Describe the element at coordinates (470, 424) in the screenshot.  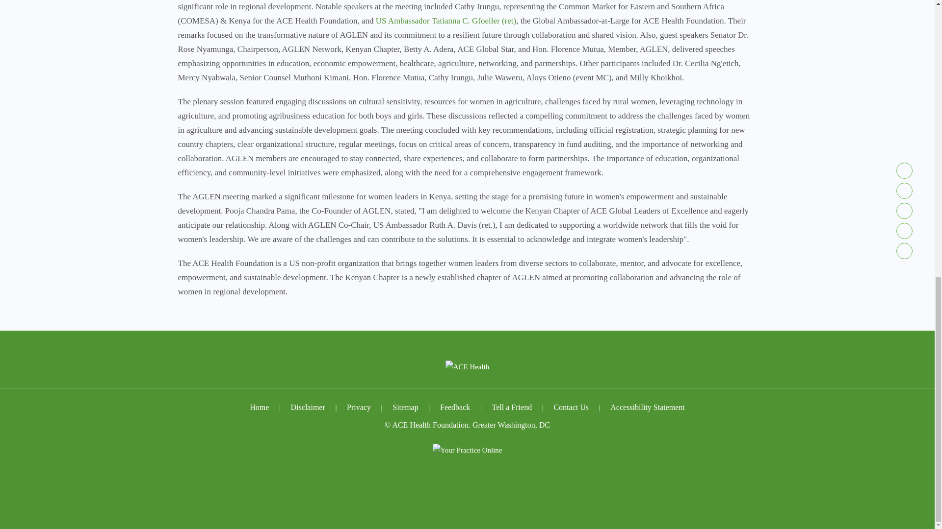
I see `ACE Health Foundation. Greater Washington, DC` at that location.